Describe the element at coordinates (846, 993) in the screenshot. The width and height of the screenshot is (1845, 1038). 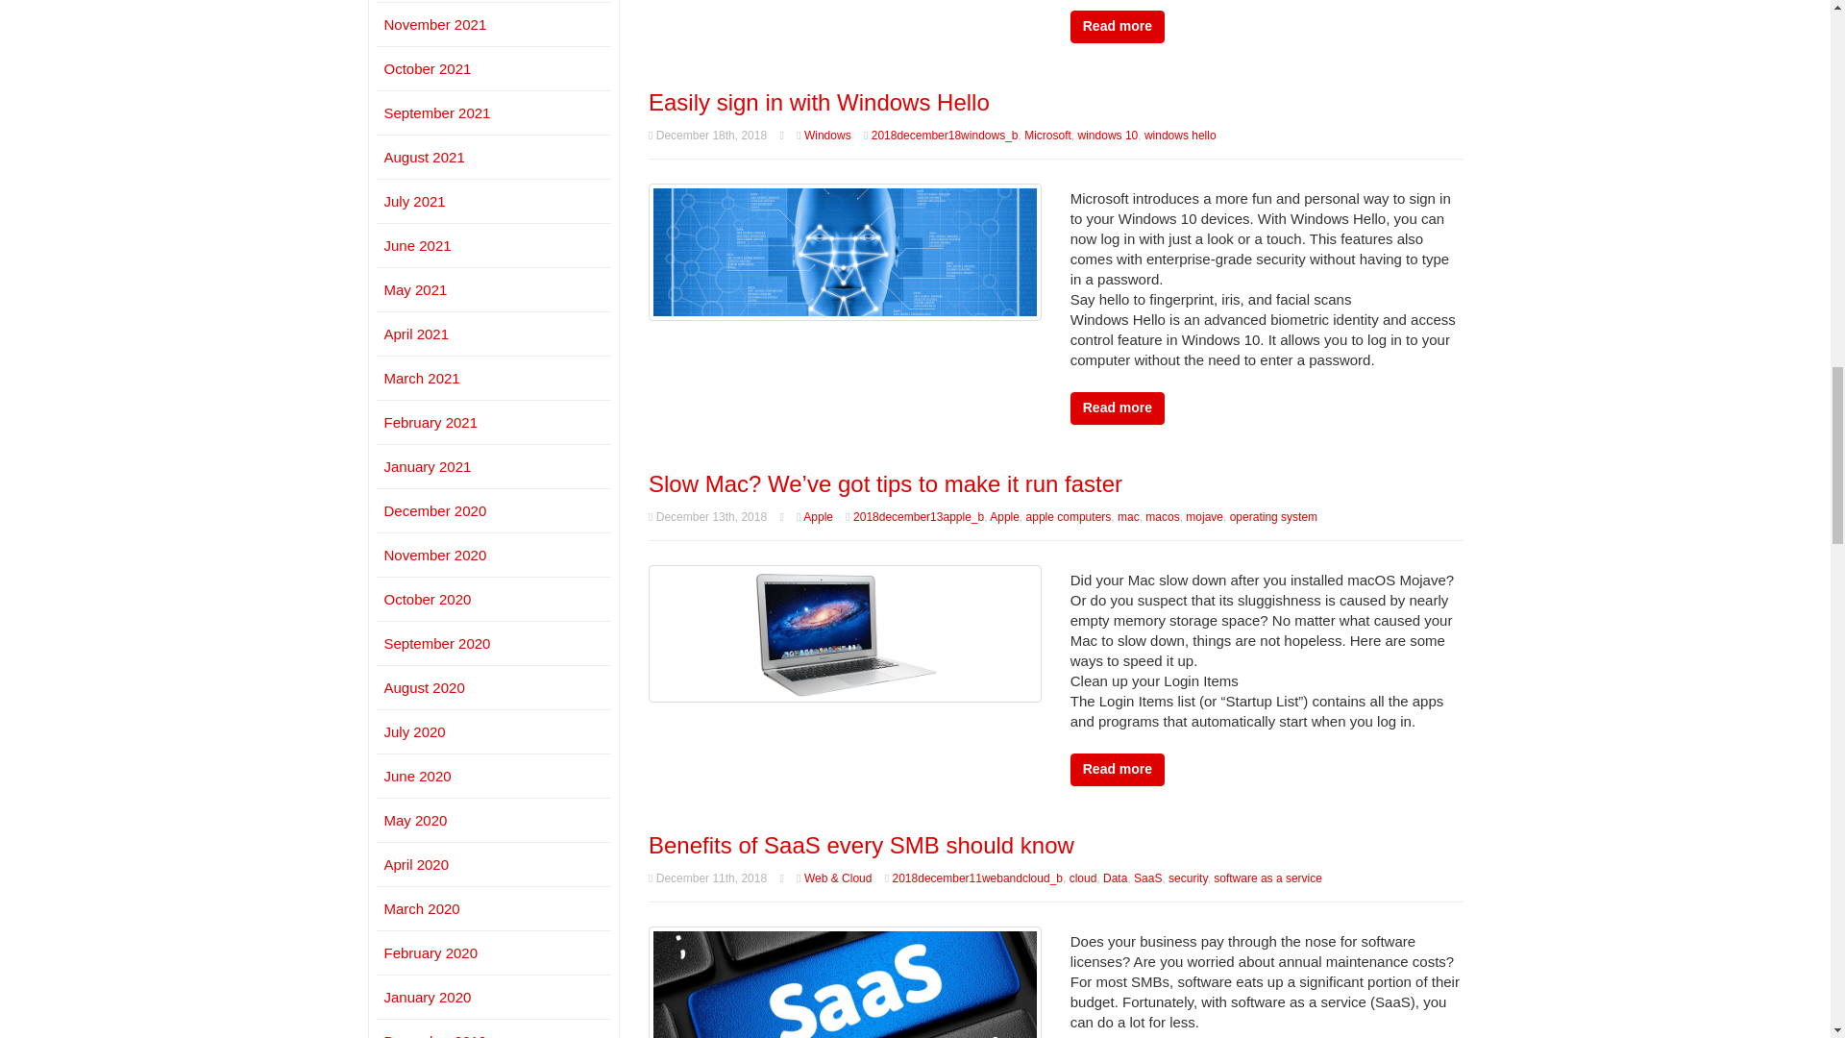
I see `Benefits of SaaS every SMB should know` at that location.